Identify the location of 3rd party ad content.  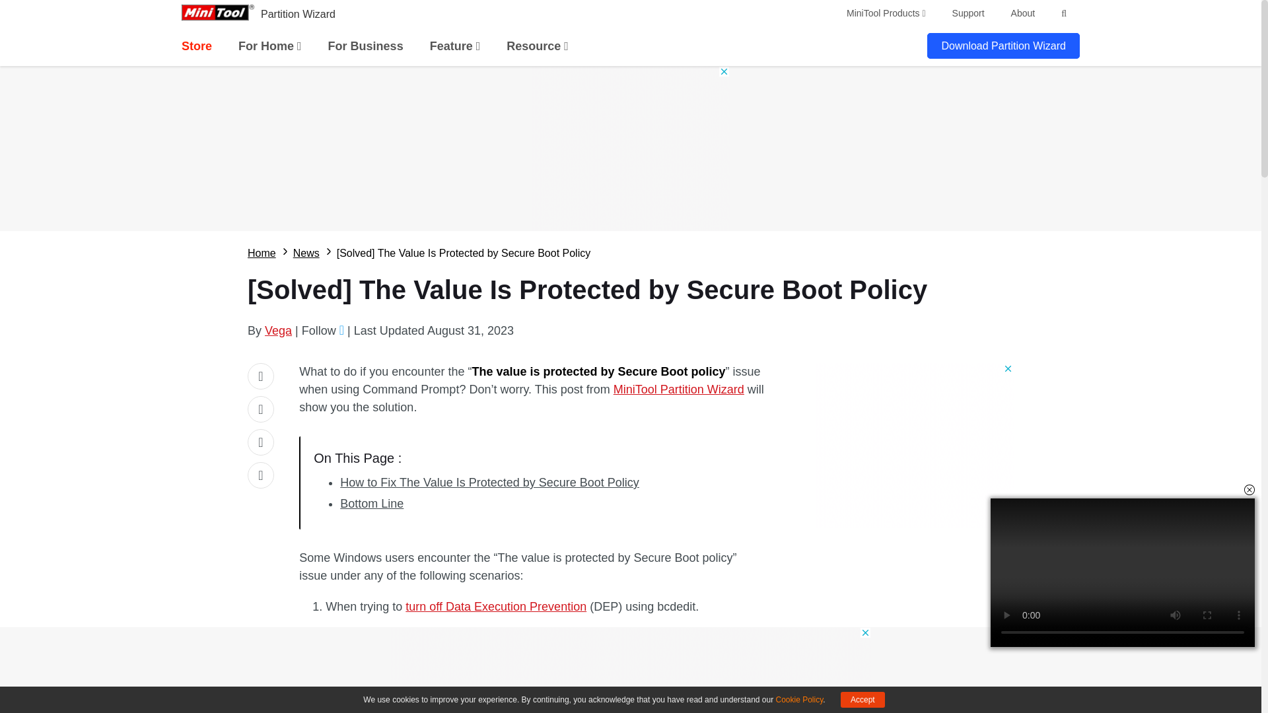
(914, 445).